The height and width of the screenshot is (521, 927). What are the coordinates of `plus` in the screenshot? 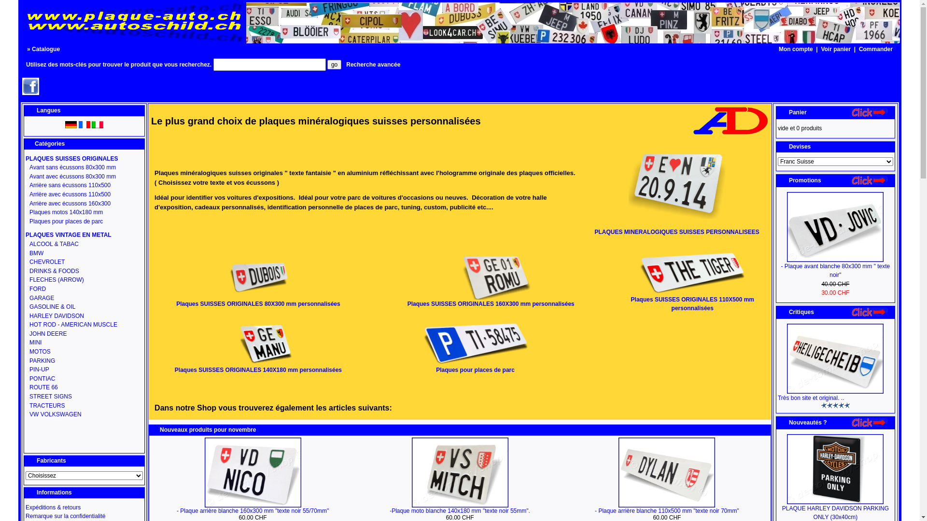 It's located at (870, 312).